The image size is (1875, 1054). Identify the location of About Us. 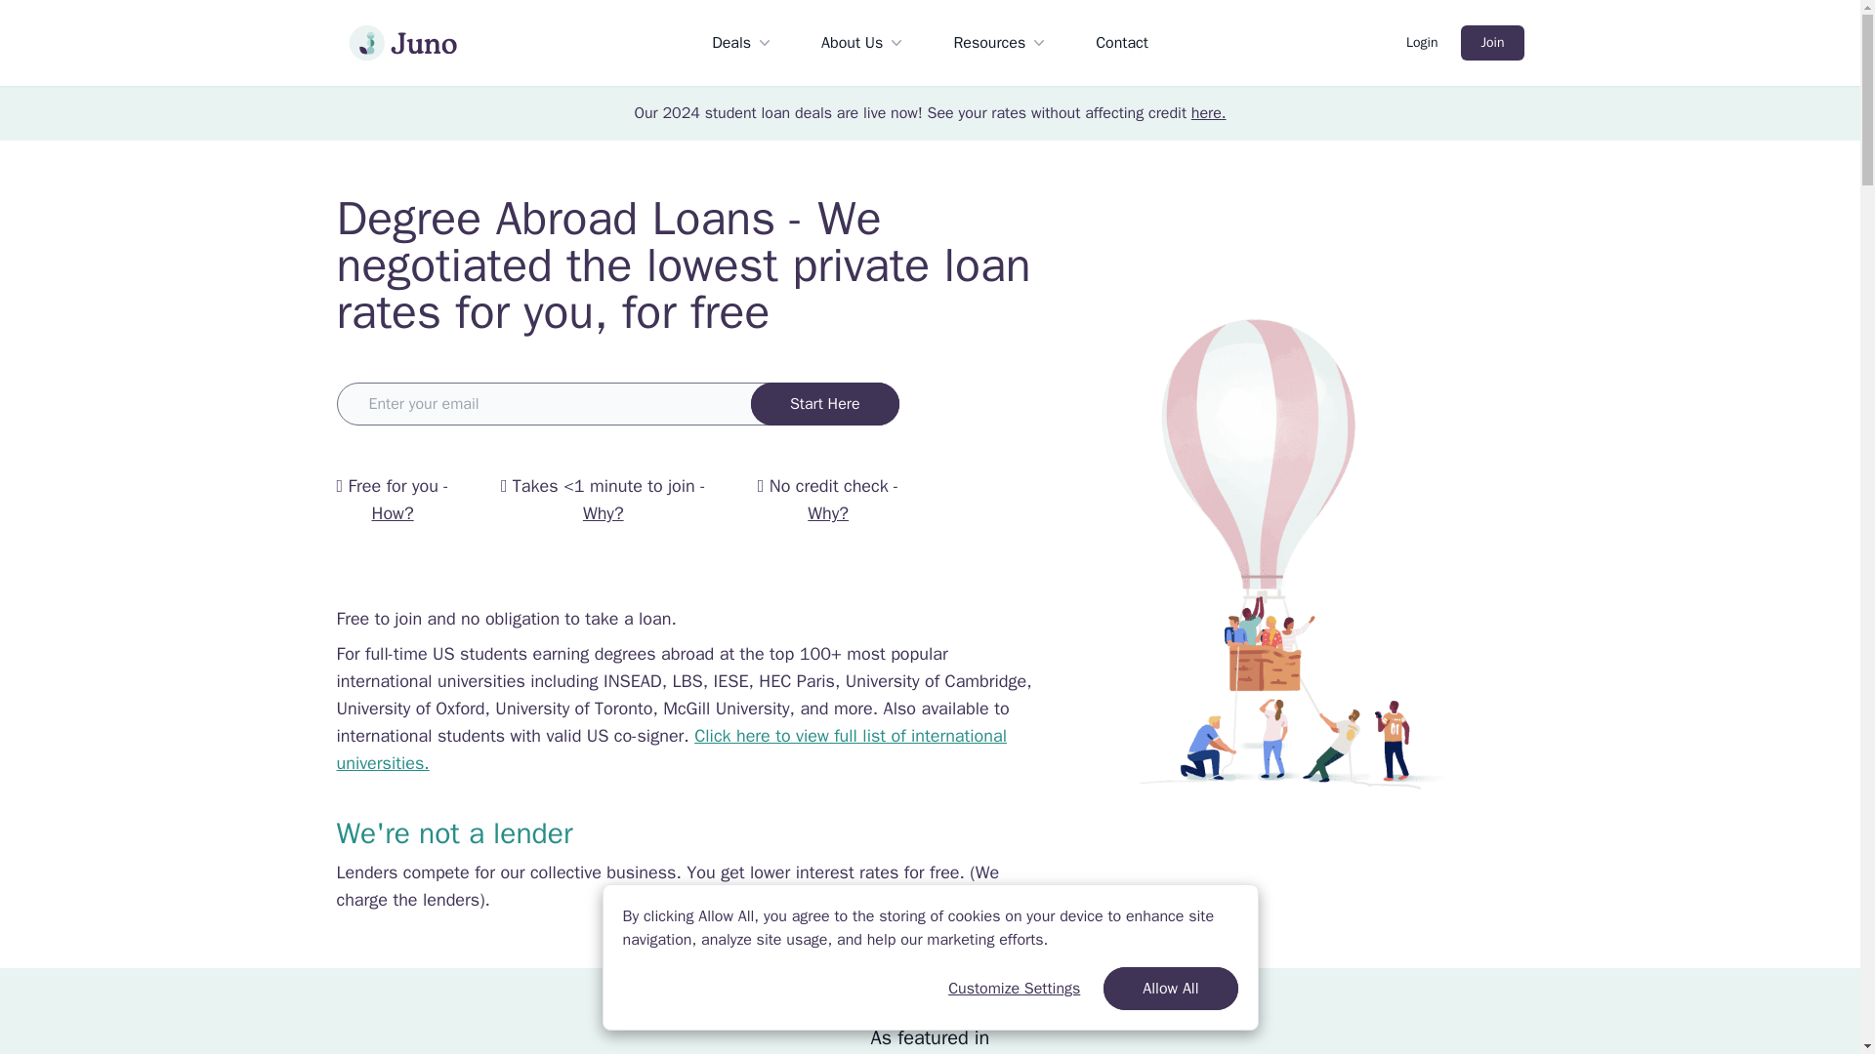
(863, 43).